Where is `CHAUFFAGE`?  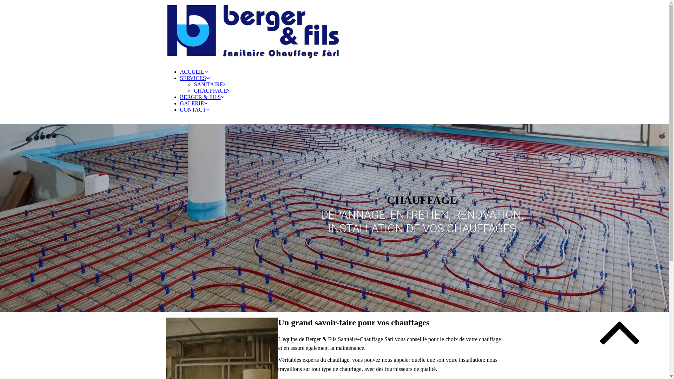
CHAUFFAGE is located at coordinates (211, 91).